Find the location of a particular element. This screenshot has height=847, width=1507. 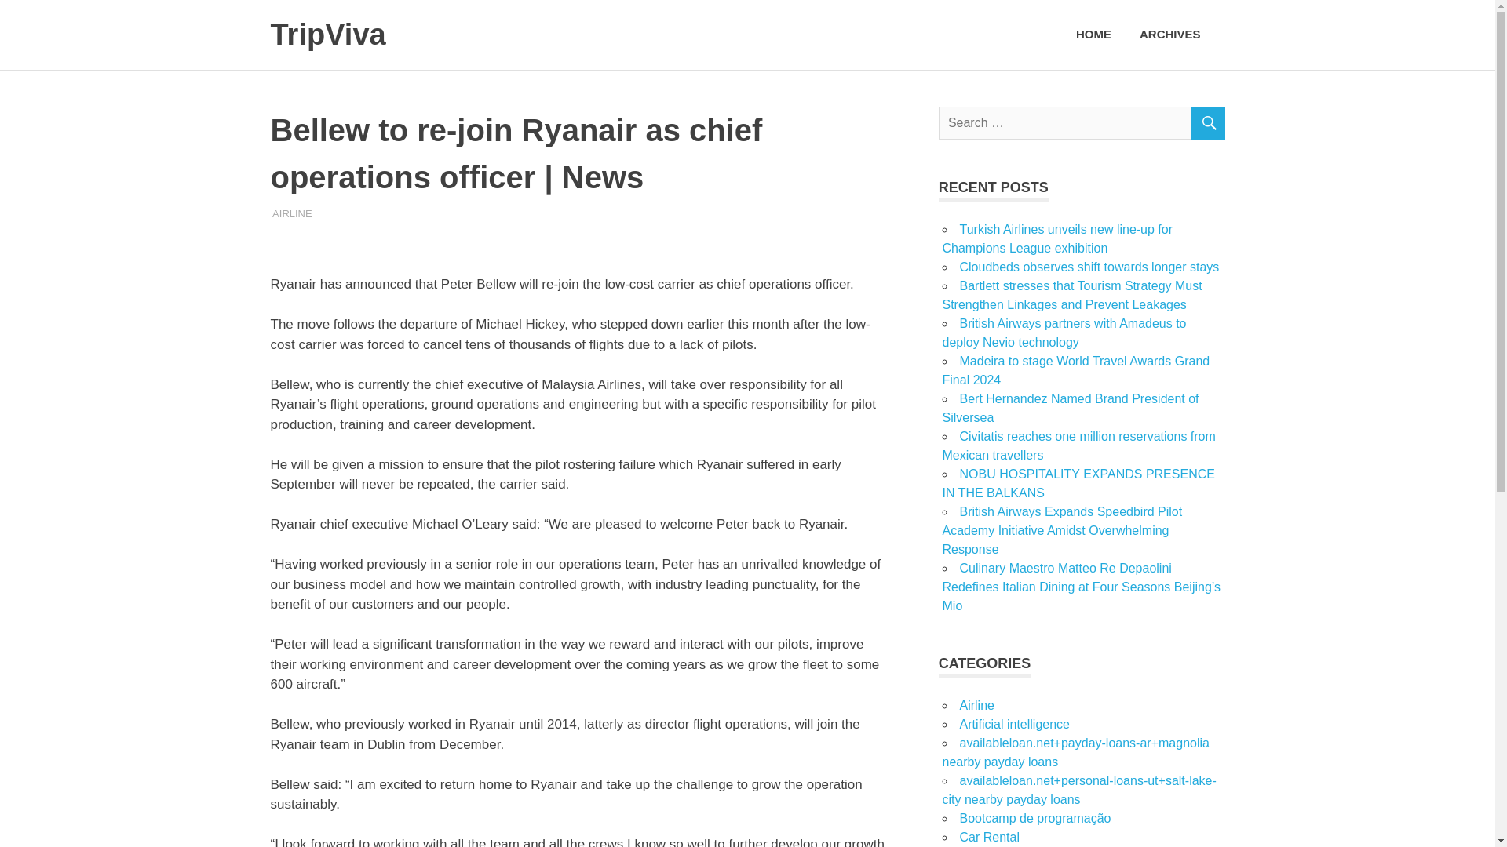

Airline is located at coordinates (976, 706).